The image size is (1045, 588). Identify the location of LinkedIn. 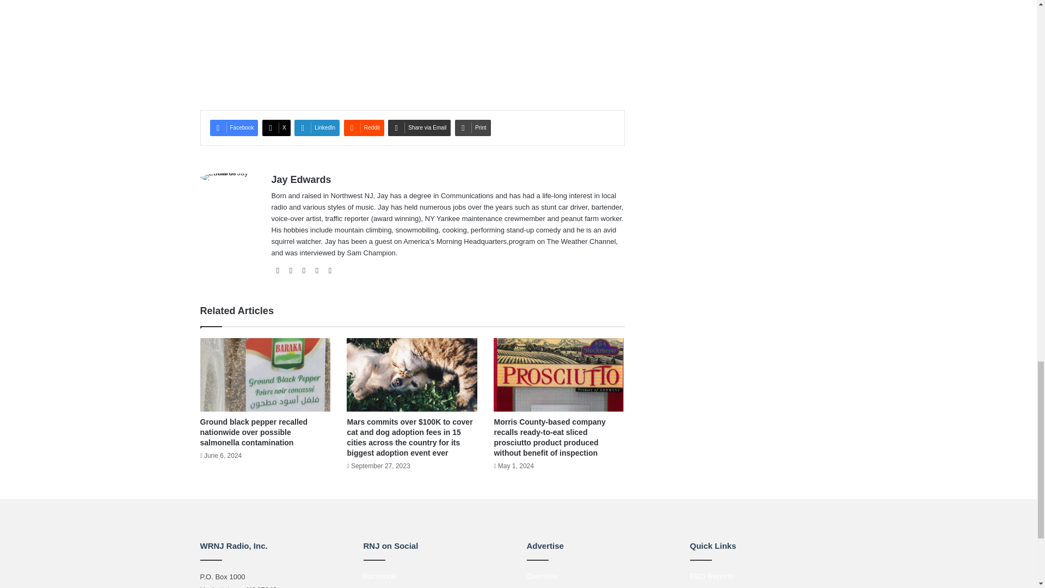
(317, 127).